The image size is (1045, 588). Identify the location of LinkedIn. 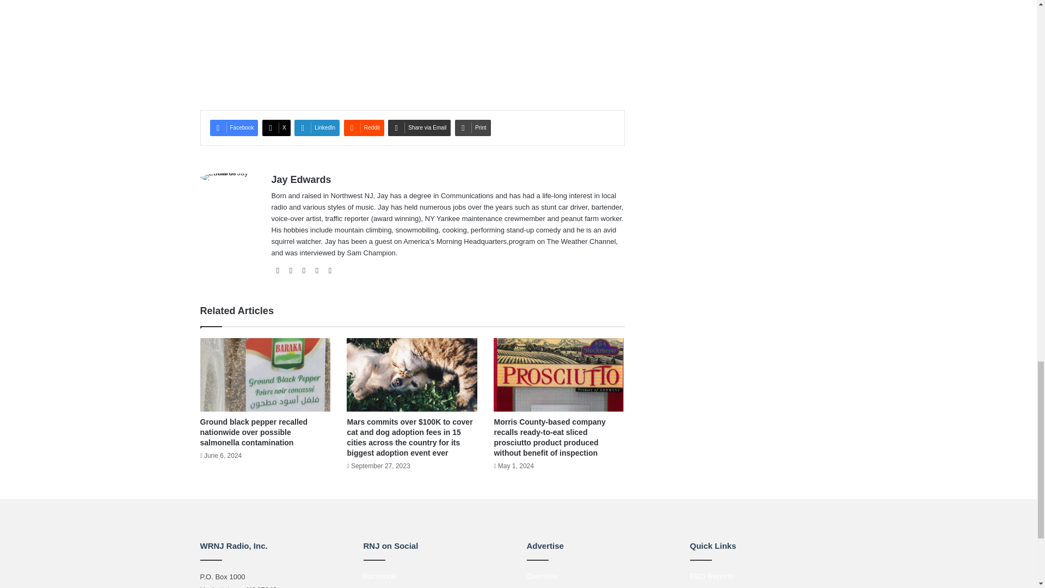
(317, 127).